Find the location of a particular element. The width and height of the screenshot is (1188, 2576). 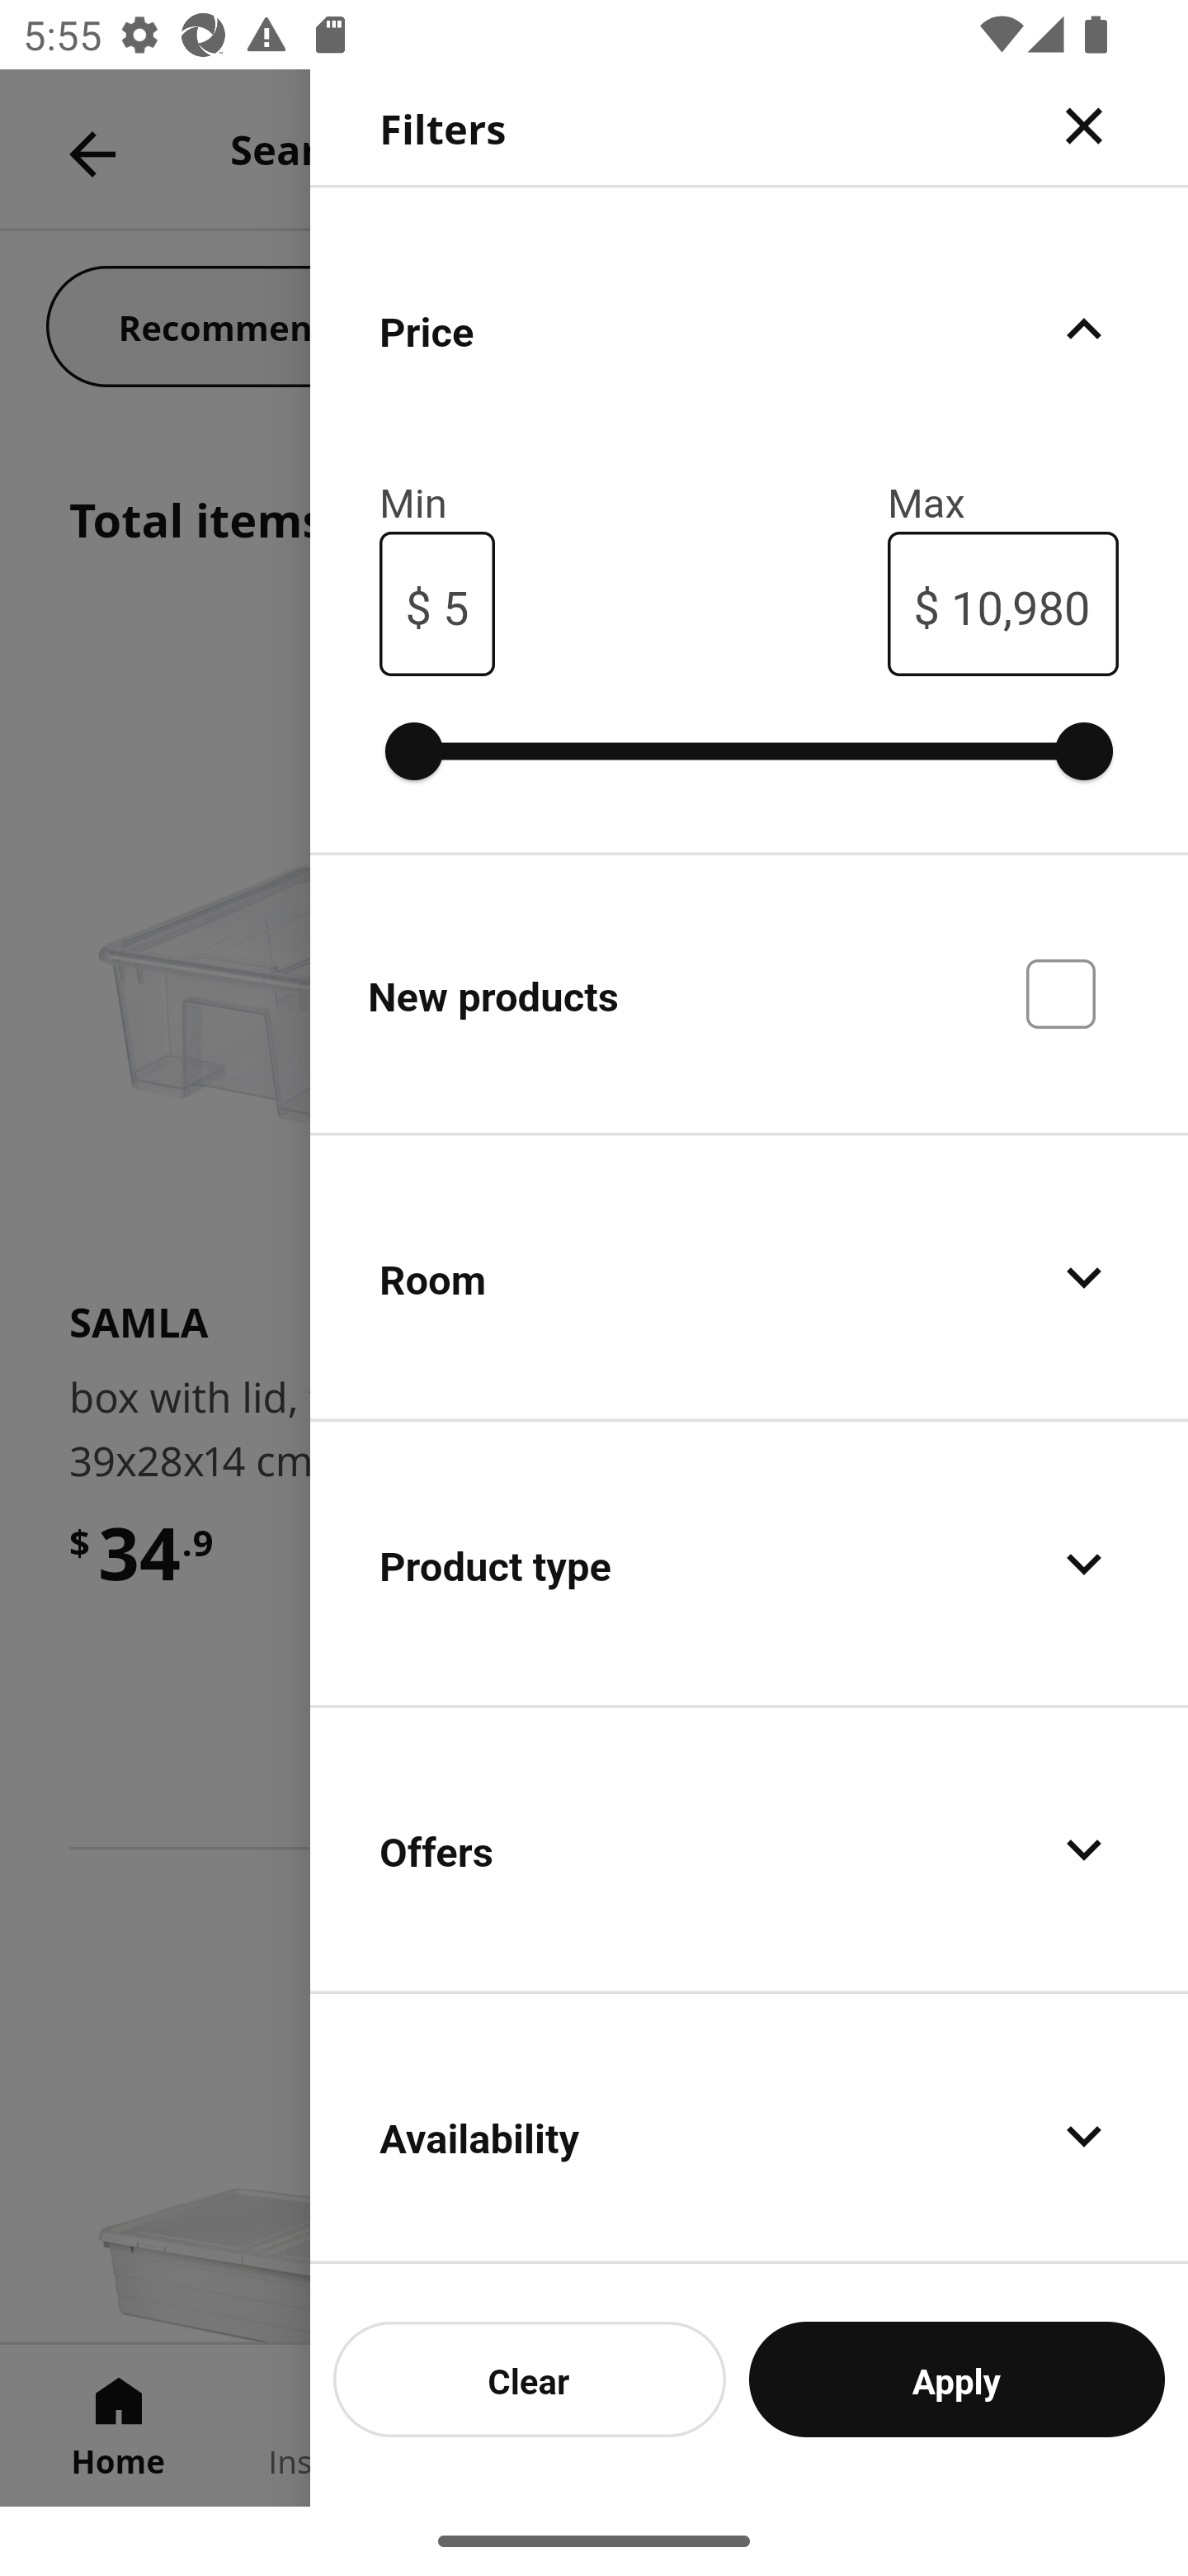

Clear is located at coordinates (530, 2379).